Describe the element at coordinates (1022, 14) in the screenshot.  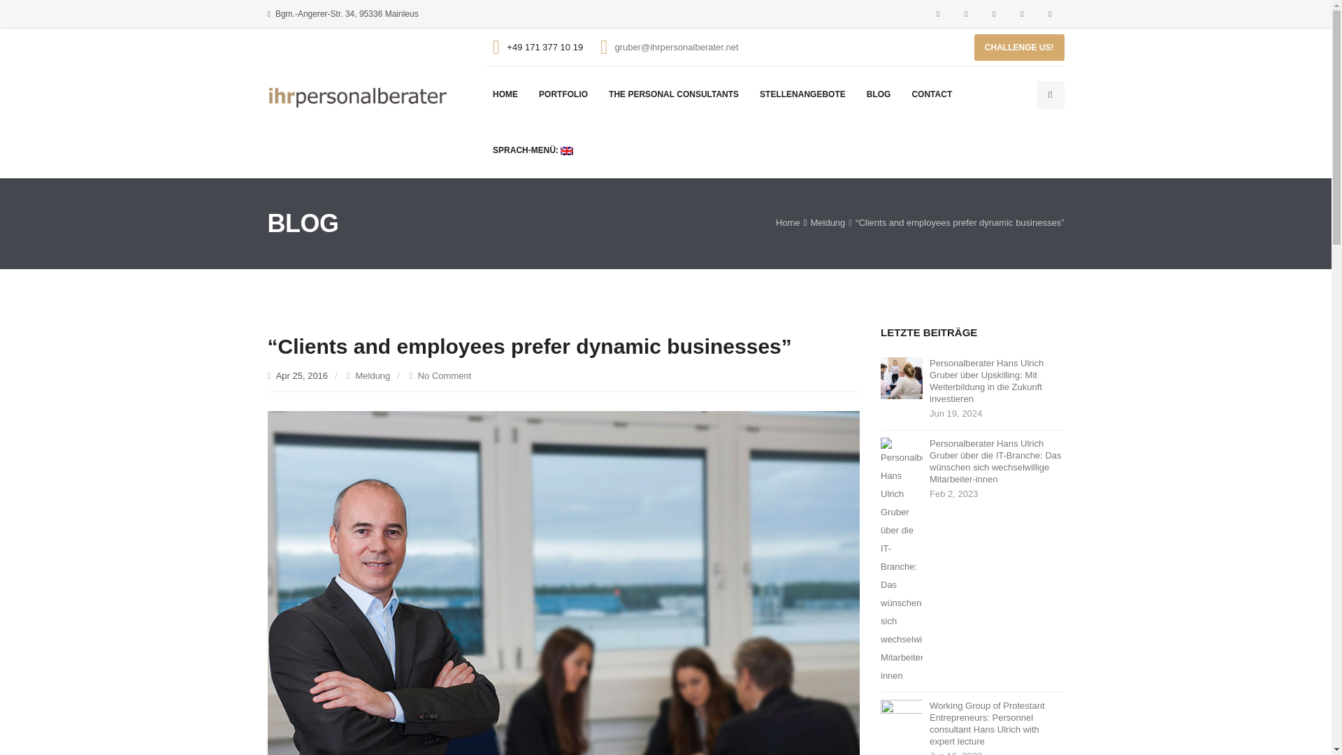
I see `Xing` at that location.